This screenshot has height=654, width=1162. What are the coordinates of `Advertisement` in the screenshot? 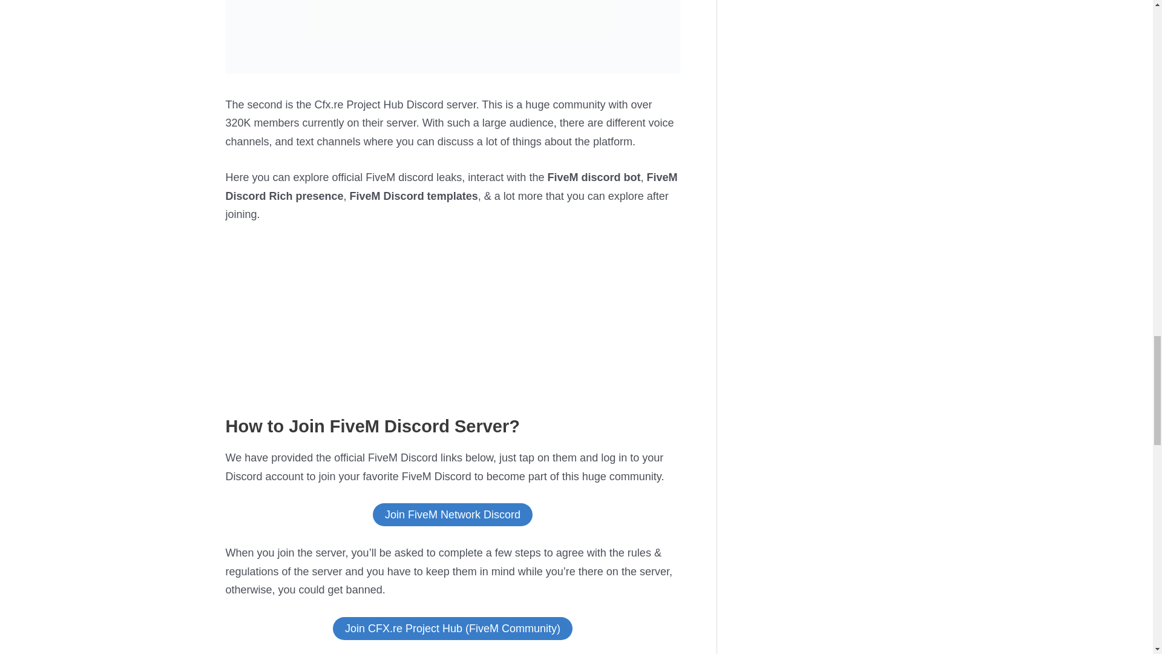 It's located at (453, 326).